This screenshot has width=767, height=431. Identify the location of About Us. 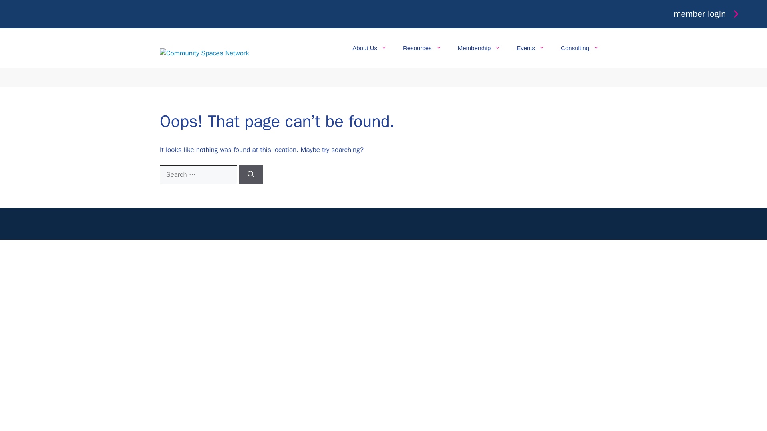
(370, 48).